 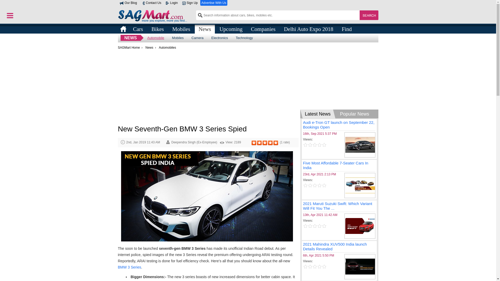 I want to click on Camera, so click(x=197, y=38).